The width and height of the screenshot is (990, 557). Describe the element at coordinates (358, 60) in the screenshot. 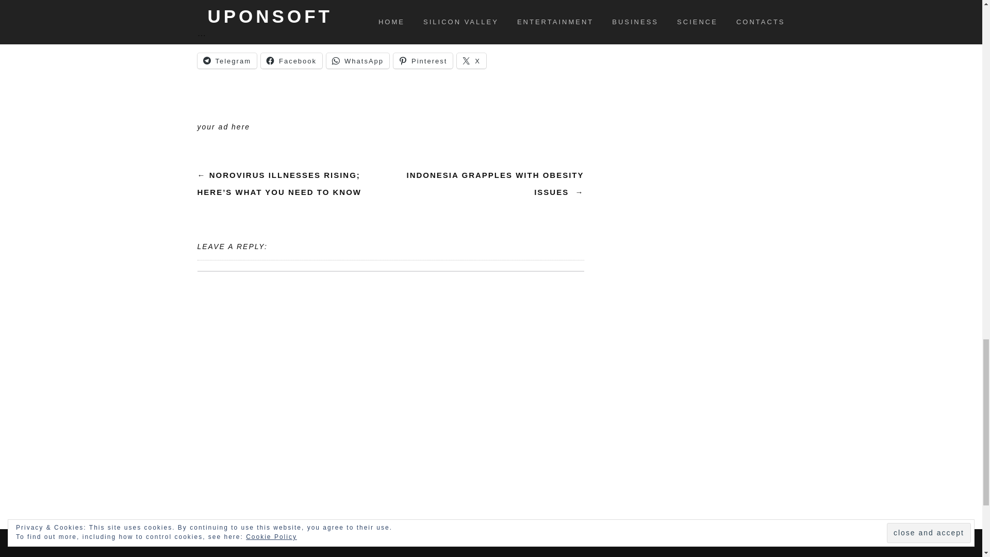

I see `Click to share on WhatsApp` at that location.